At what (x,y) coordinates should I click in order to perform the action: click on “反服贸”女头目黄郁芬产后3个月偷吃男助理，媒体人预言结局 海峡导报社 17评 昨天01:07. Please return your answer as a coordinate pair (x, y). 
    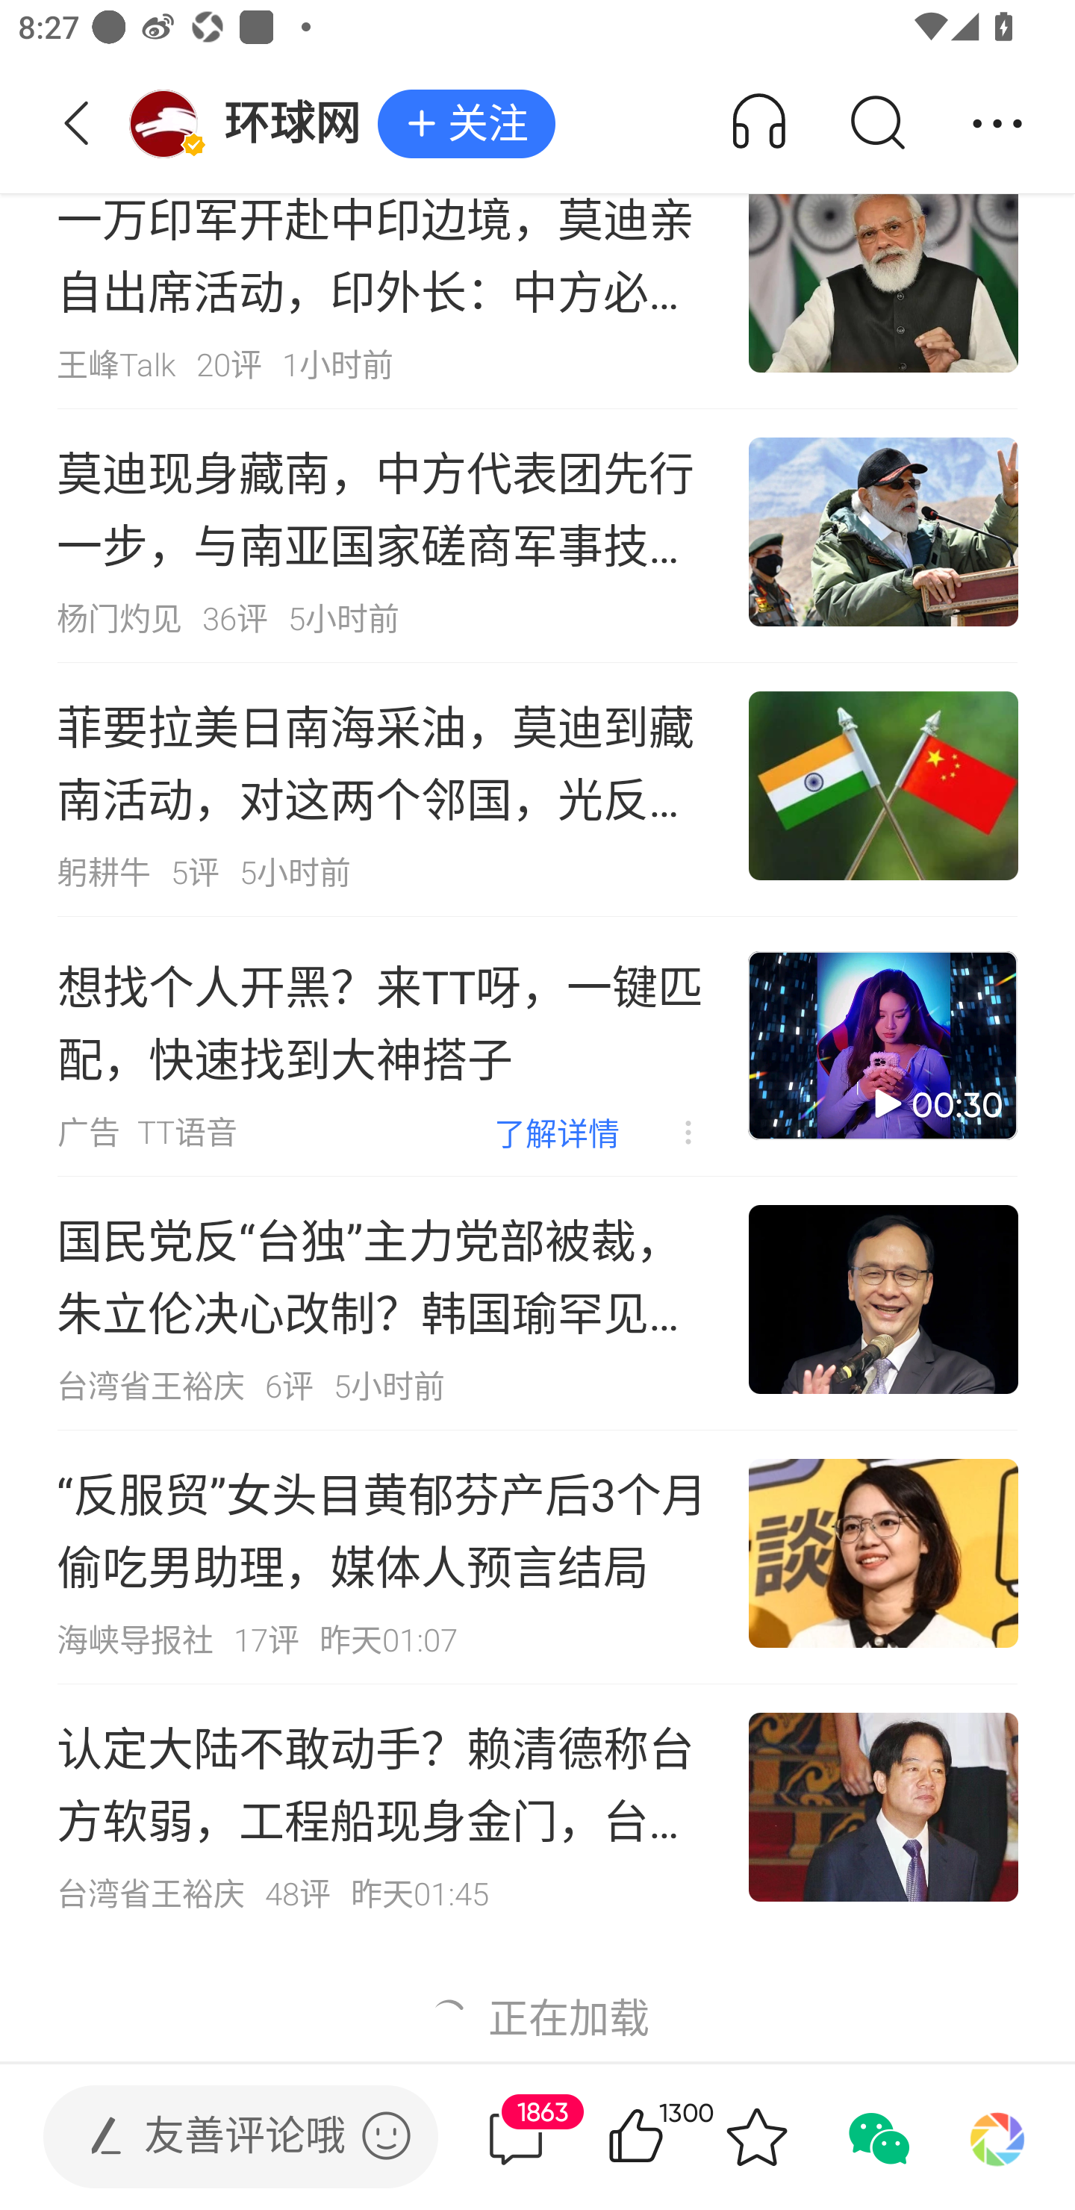
    Looking at the image, I should click on (537, 1557).